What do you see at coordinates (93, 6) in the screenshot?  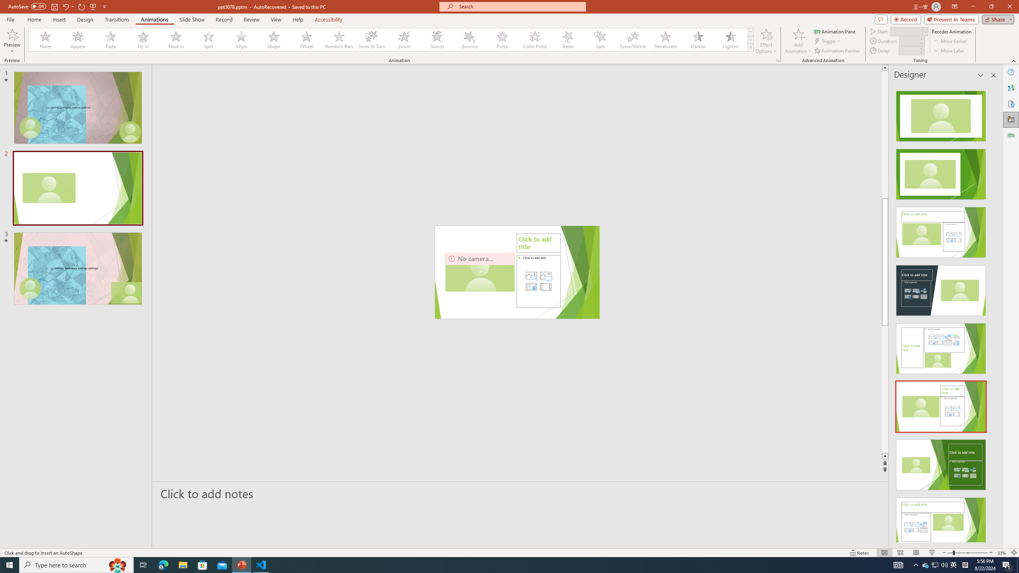 I see `From Beginning` at bounding box center [93, 6].